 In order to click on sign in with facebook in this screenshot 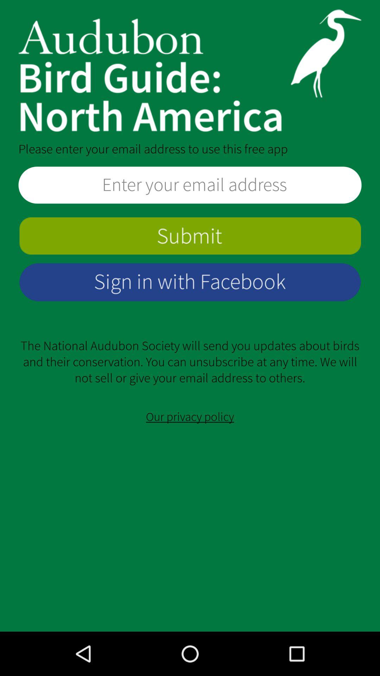, I will do `click(190, 282)`.